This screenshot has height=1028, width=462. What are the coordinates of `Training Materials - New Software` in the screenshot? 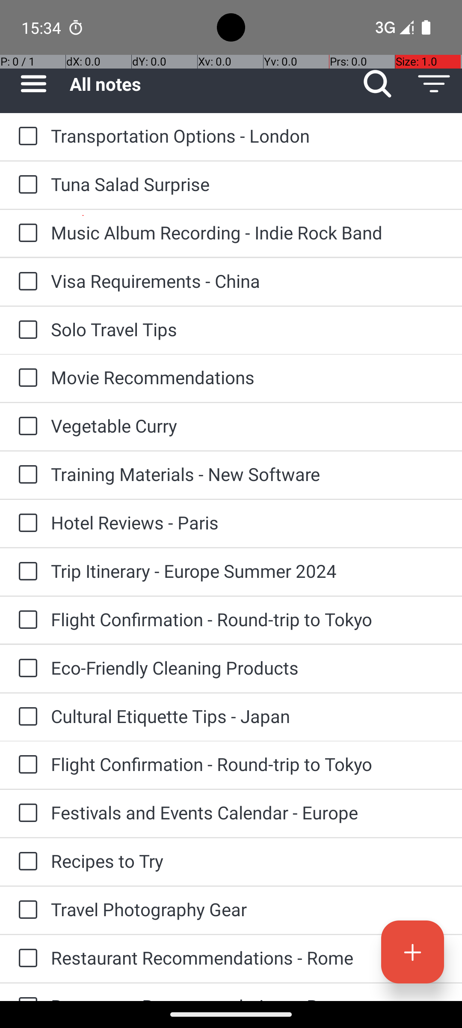 It's located at (248, 474).